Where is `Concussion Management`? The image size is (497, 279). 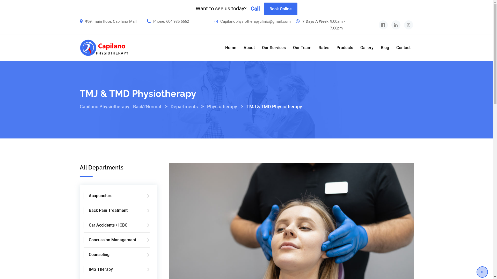
Concussion Management is located at coordinates (116, 240).